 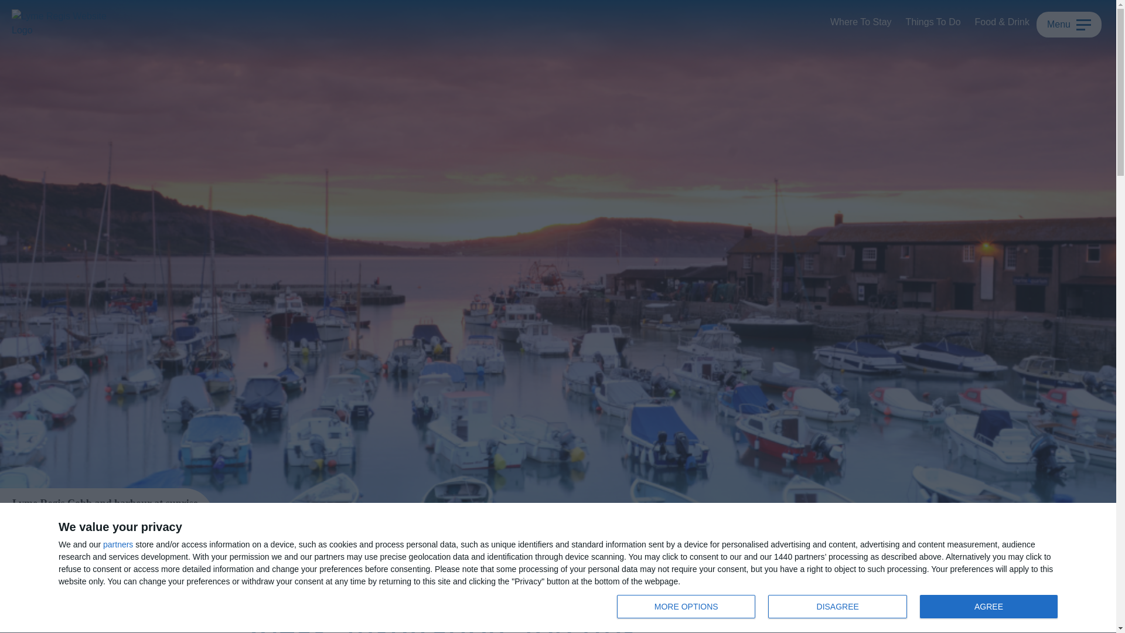 I want to click on MORE OPTIONS, so click(x=686, y=607).